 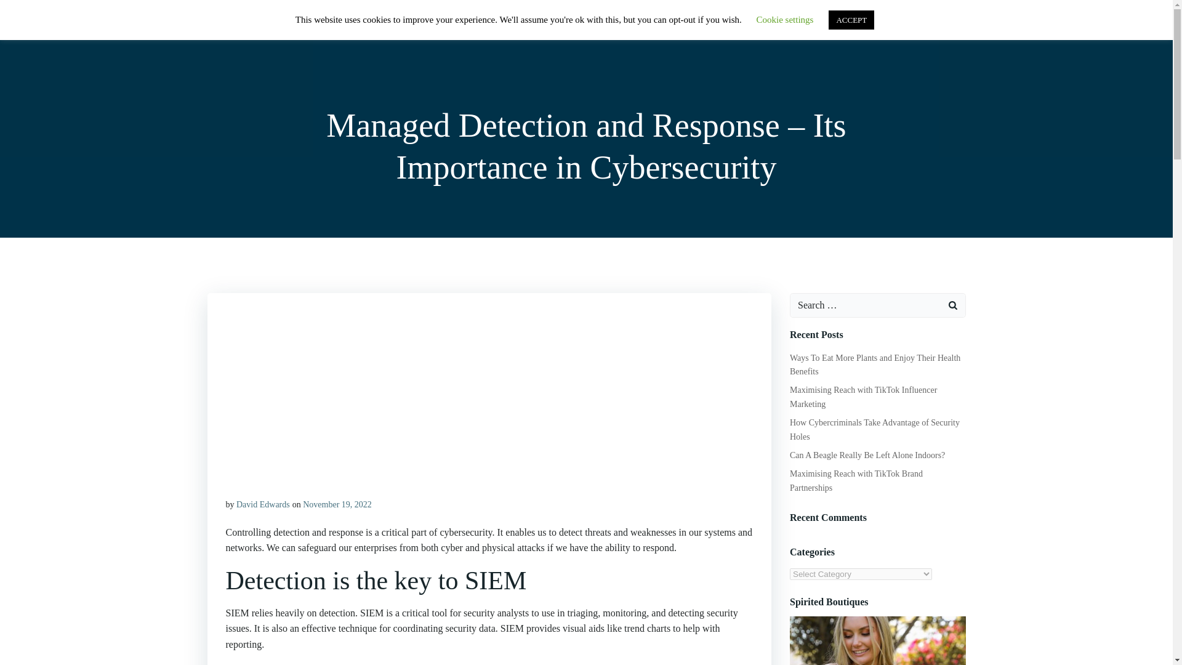 What do you see at coordinates (874, 365) in the screenshot?
I see `Ways To Eat More Plants and Enjoy Their Health Benefits` at bounding box center [874, 365].